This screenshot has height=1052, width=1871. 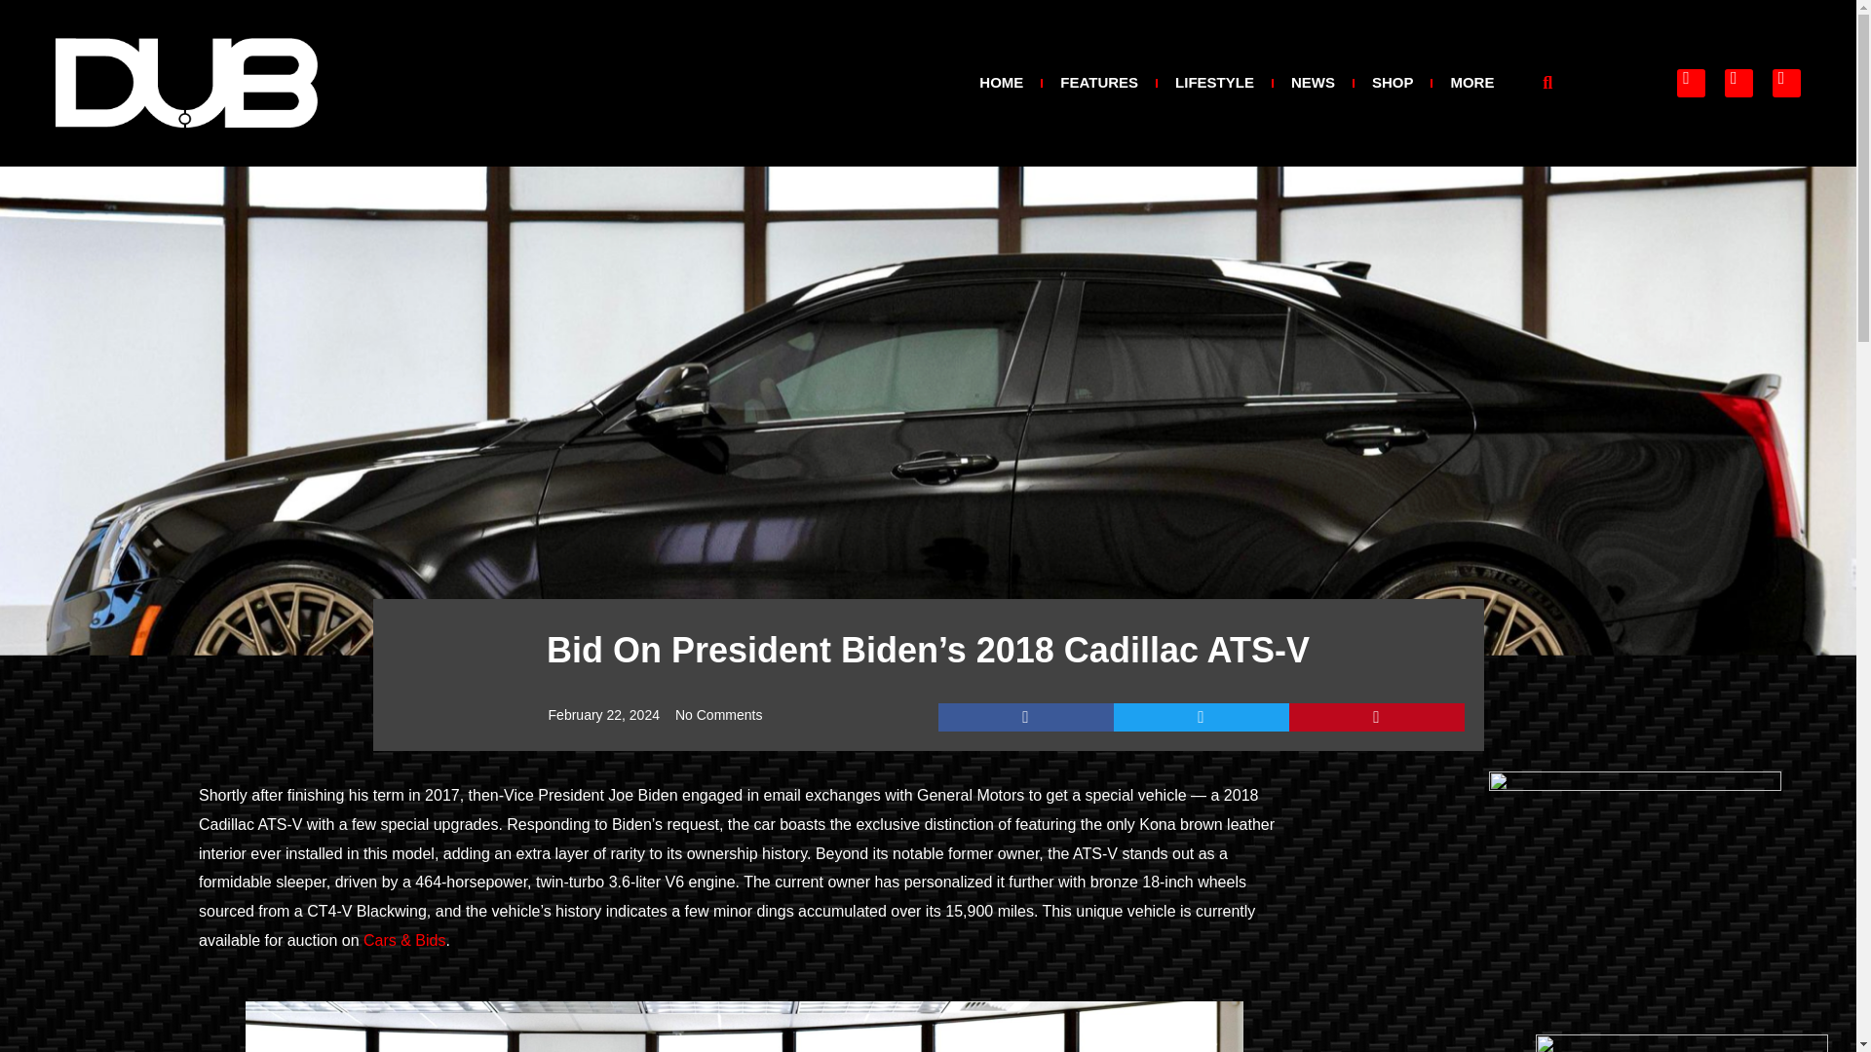 What do you see at coordinates (1001, 82) in the screenshot?
I see `HOME` at bounding box center [1001, 82].